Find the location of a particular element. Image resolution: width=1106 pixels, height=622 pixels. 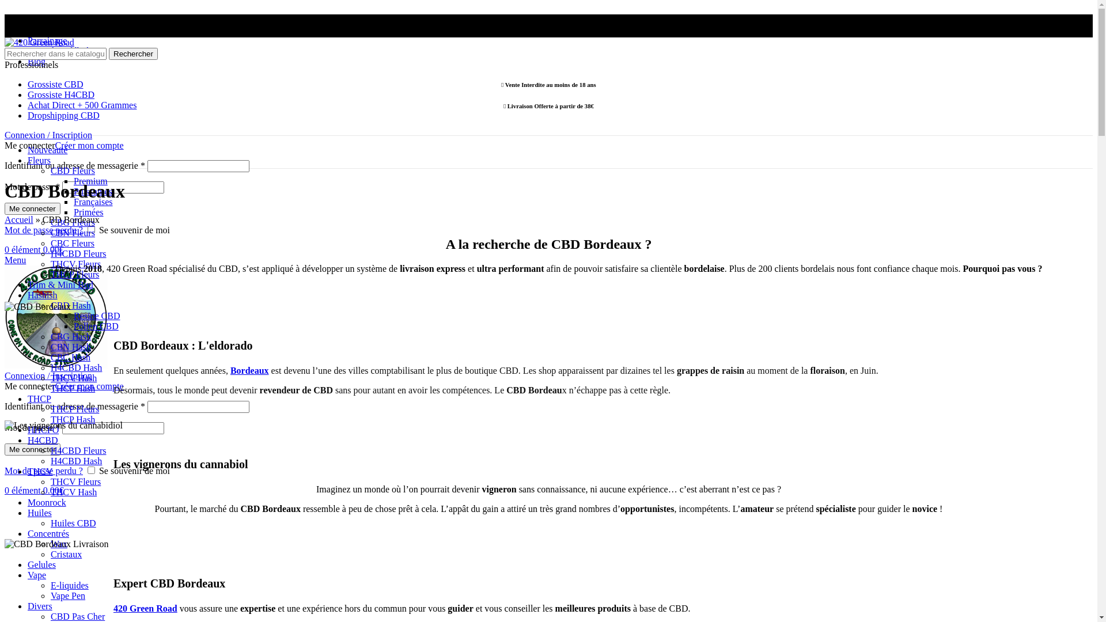

Parrainage is located at coordinates (47, 40).